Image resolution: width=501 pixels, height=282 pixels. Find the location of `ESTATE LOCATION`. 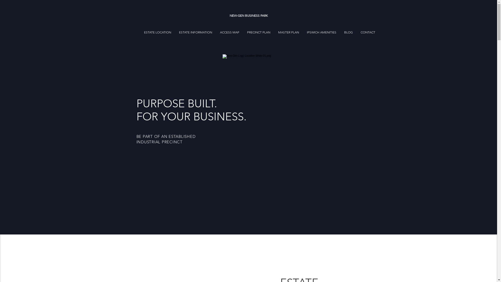

ESTATE LOCATION is located at coordinates (158, 32).